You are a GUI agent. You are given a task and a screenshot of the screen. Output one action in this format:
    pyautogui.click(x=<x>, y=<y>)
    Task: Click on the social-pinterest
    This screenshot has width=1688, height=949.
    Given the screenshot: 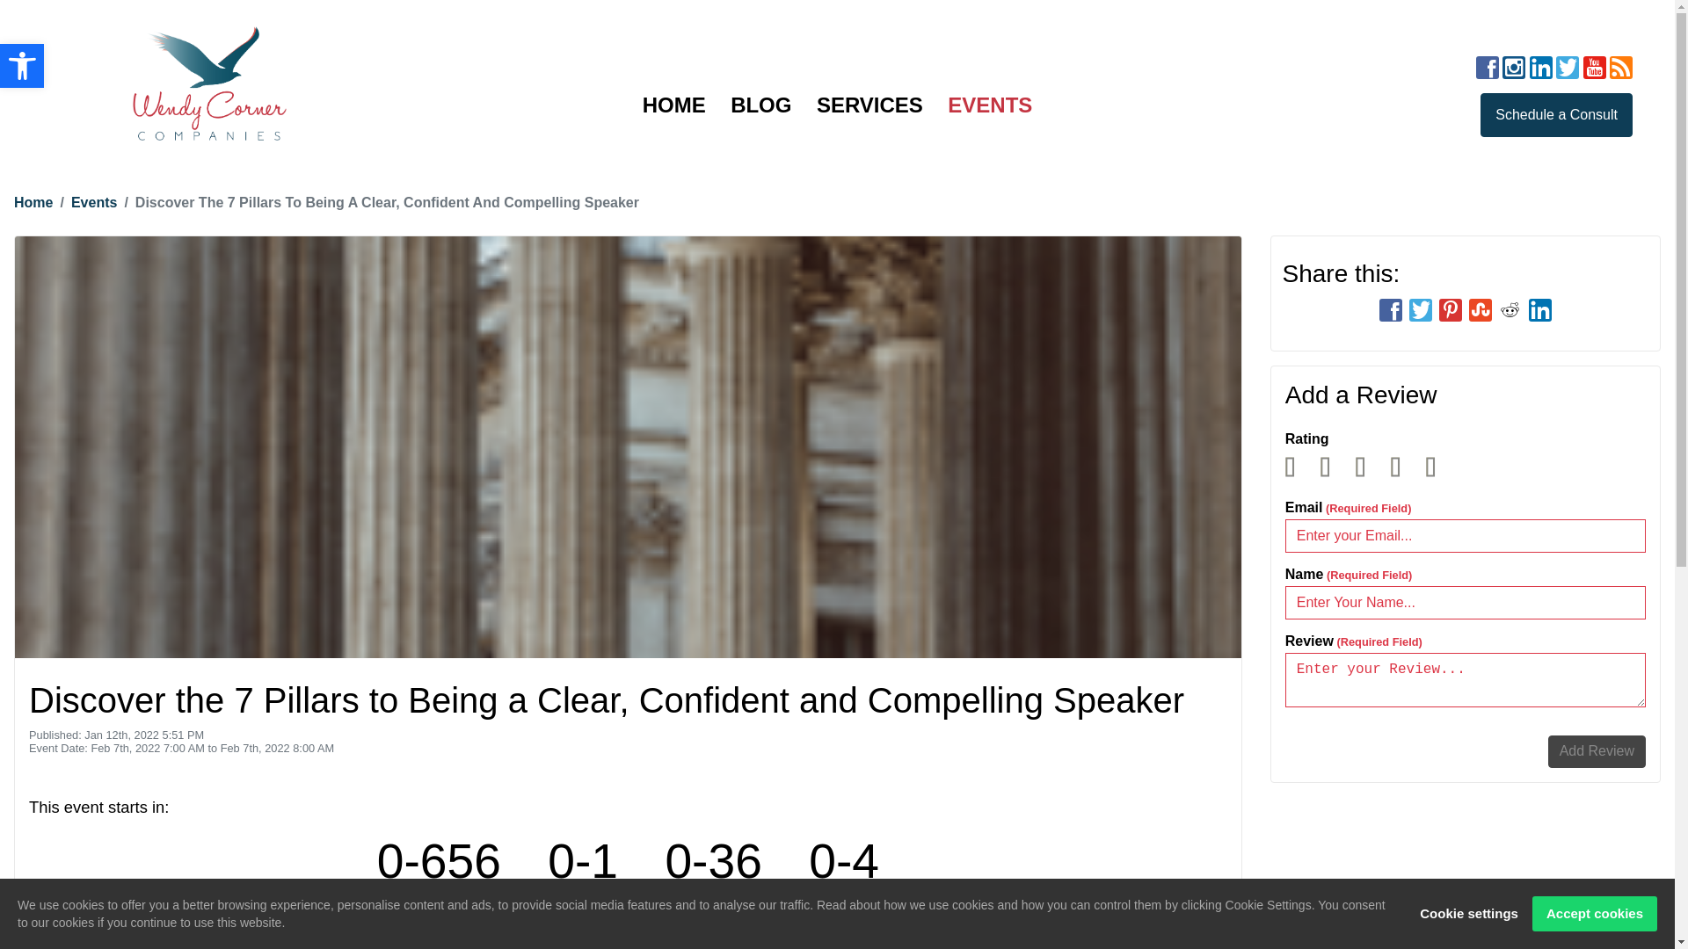 What is the action you would take?
    pyautogui.click(x=1451, y=302)
    